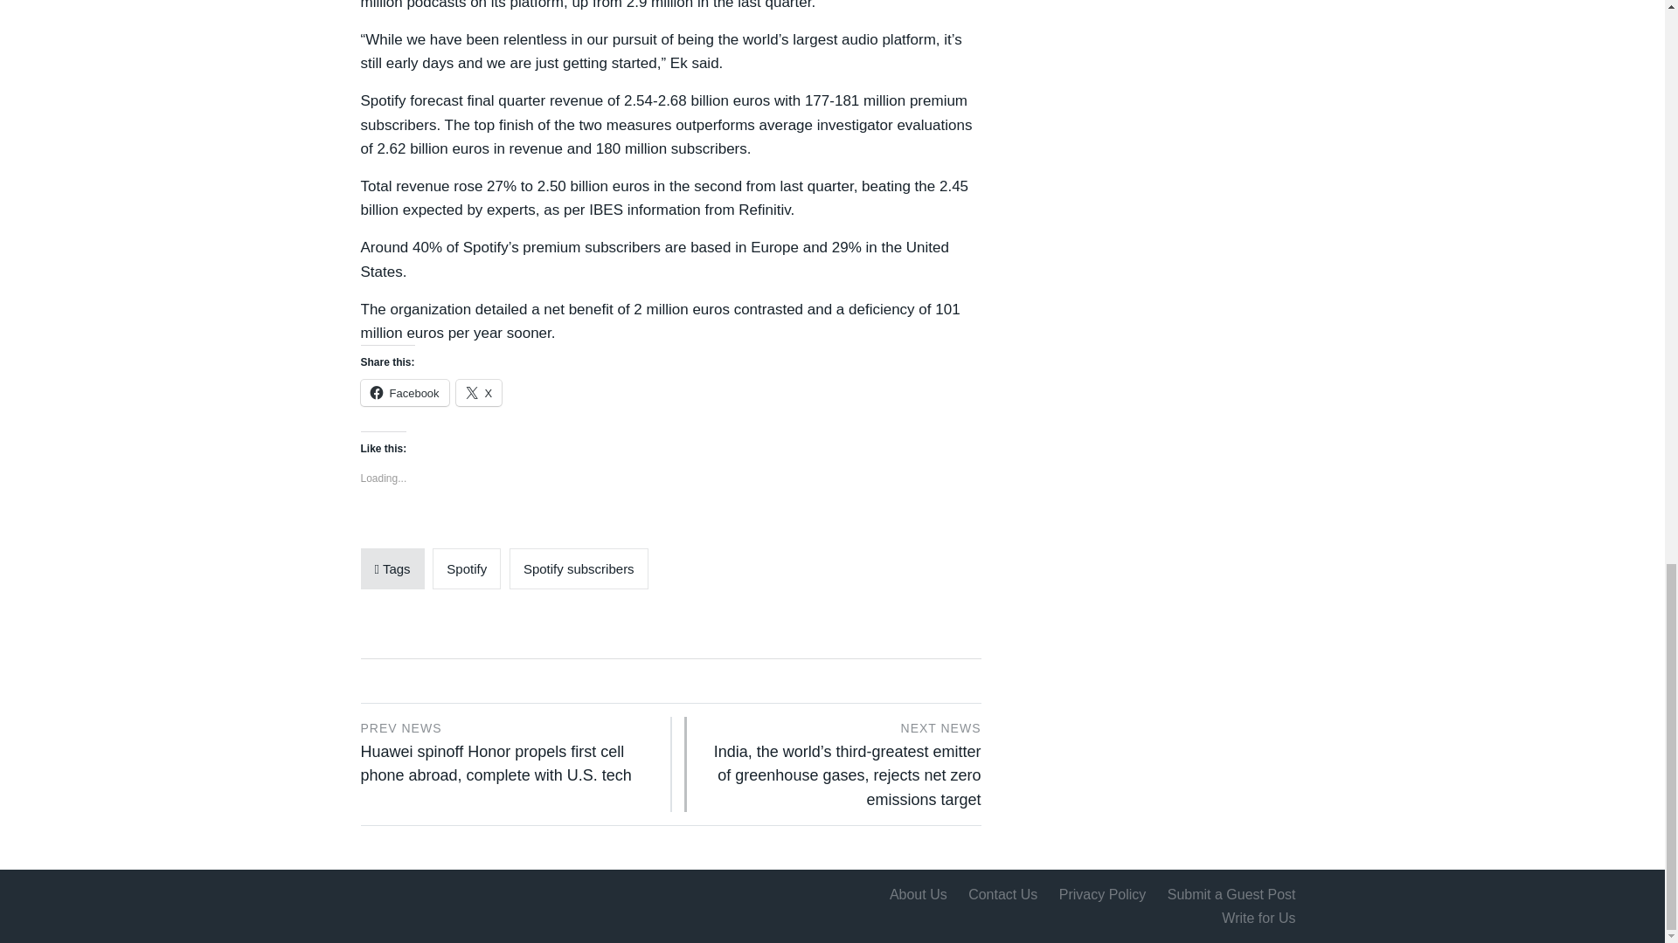 The image size is (1678, 943). What do you see at coordinates (579, 568) in the screenshot?
I see `Spotify subscribers` at bounding box center [579, 568].